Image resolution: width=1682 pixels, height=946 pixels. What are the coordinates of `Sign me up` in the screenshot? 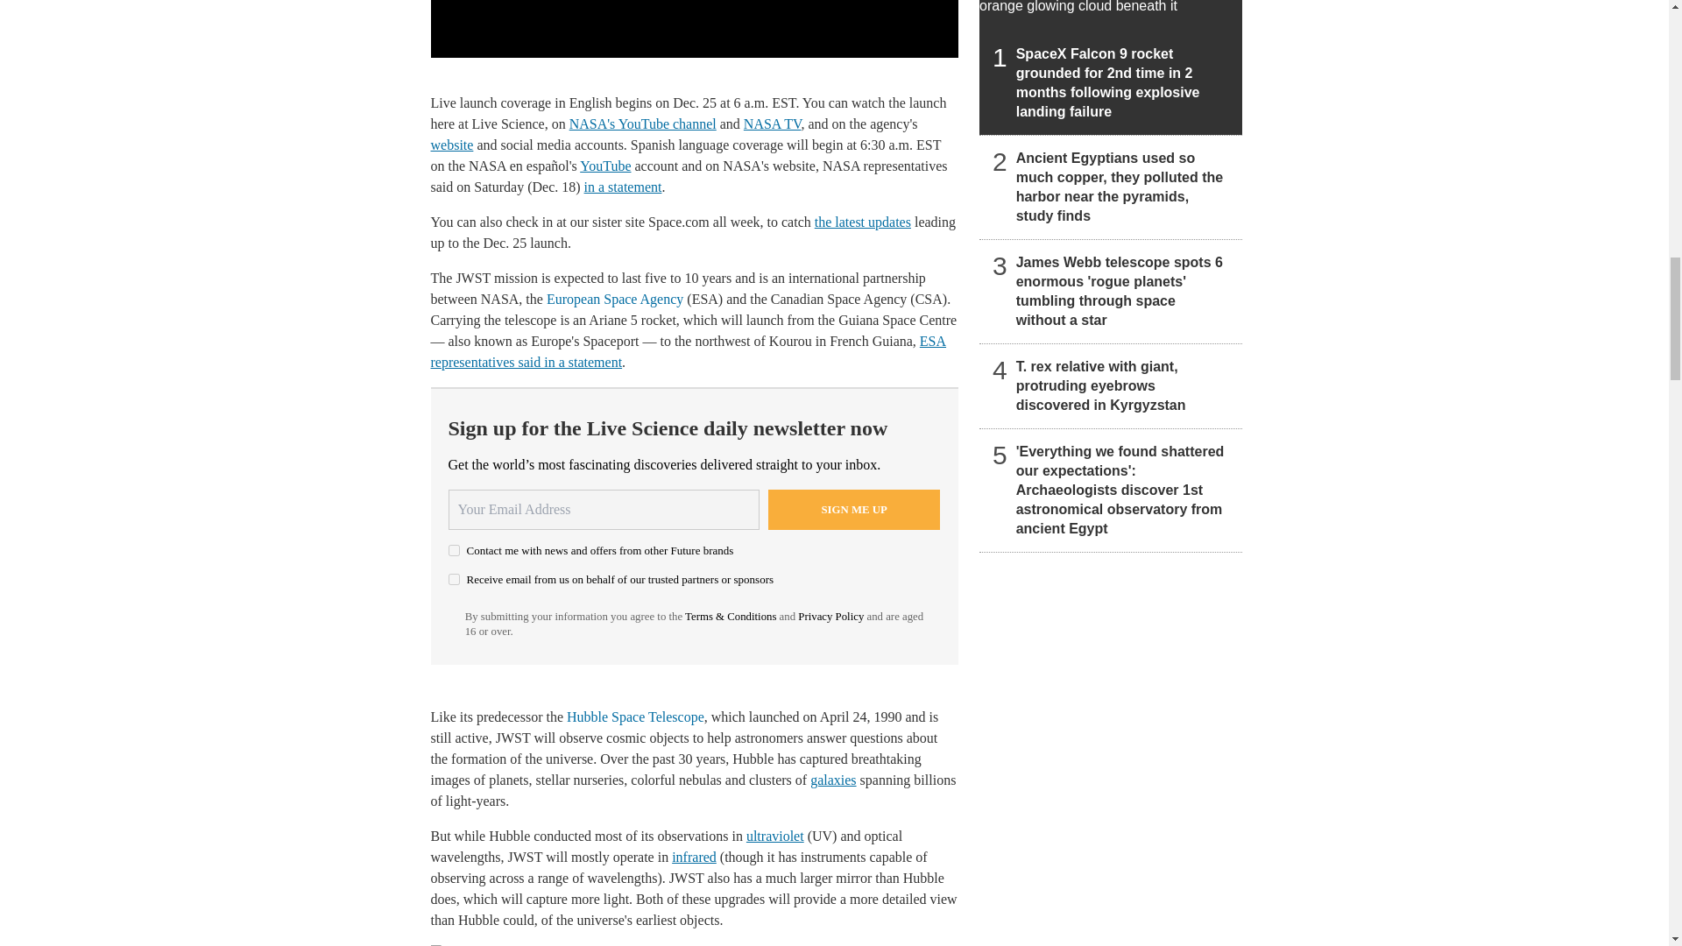 It's located at (854, 510).